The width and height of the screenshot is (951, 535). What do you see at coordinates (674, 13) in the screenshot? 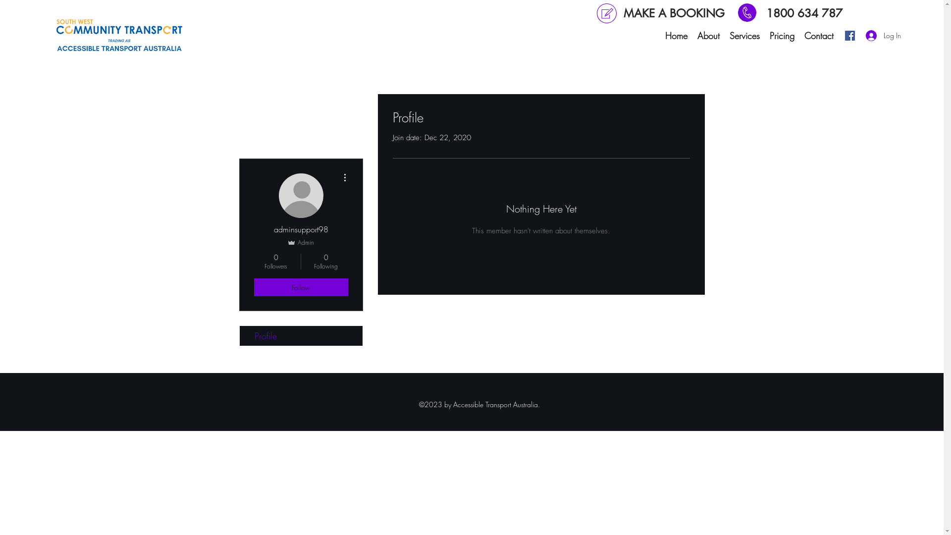
I see `MAKE A BOOKING` at bounding box center [674, 13].